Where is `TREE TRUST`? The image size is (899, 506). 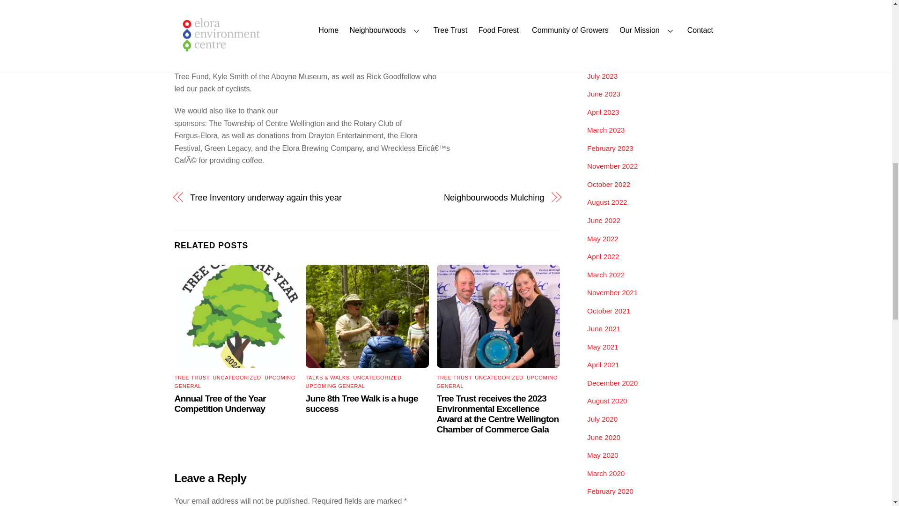 TREE TRUST is located at coordinates (454, 378).